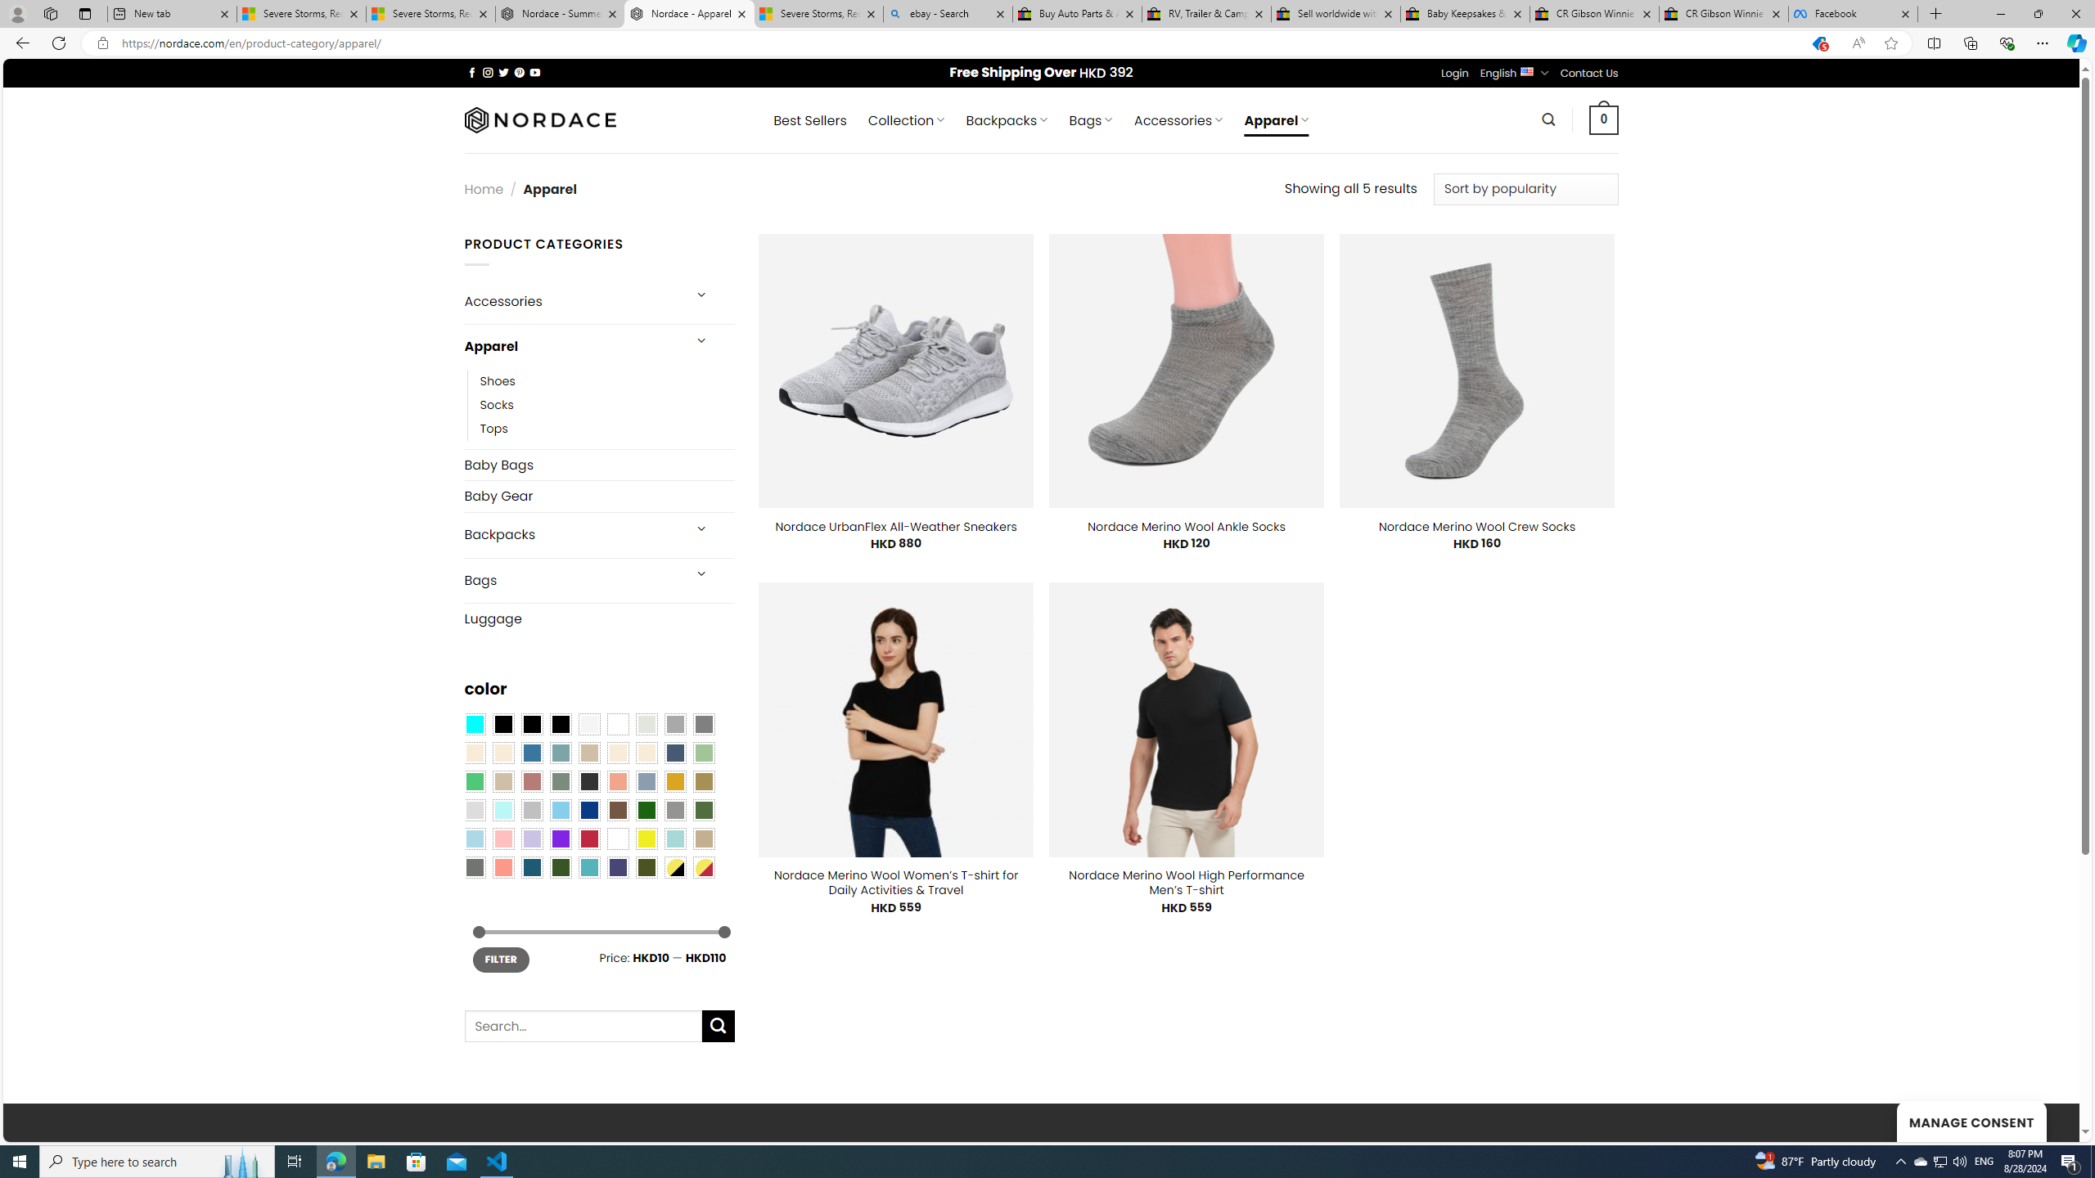 The height and width of the screenshot is (1178, 2095). I want to click on Brownie, so click(588, 753).